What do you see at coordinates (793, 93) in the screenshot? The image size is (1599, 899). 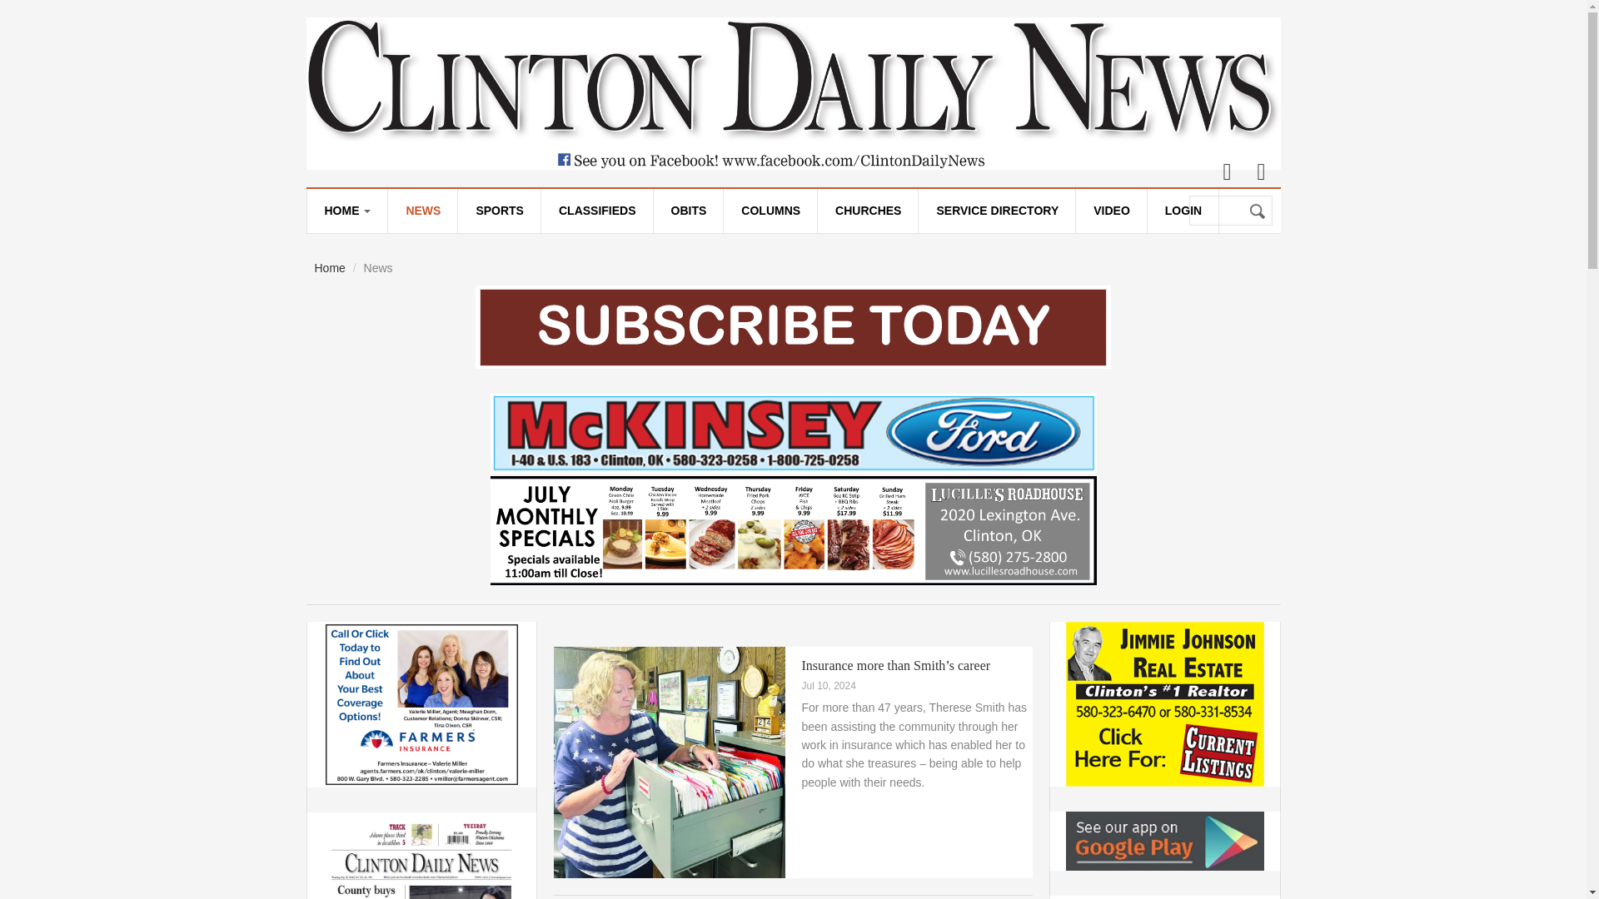 I see `Home` at bounding box center [793, 93].